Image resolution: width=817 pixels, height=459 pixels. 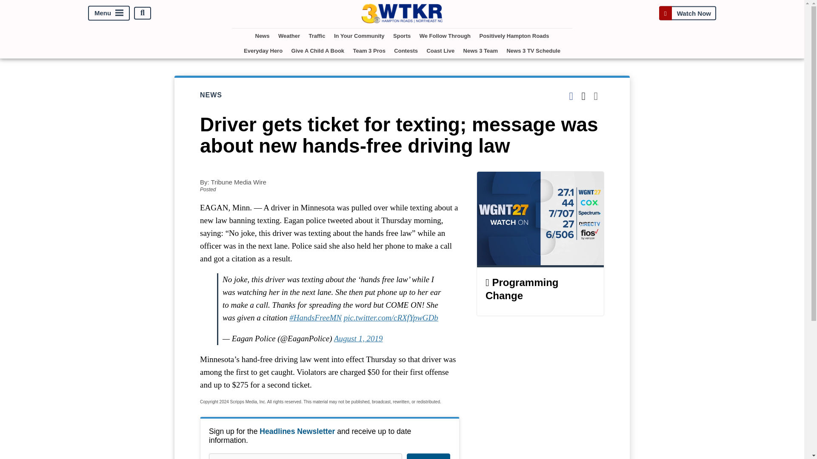 I want to click on Watch Now, so click(x=687, y=13).